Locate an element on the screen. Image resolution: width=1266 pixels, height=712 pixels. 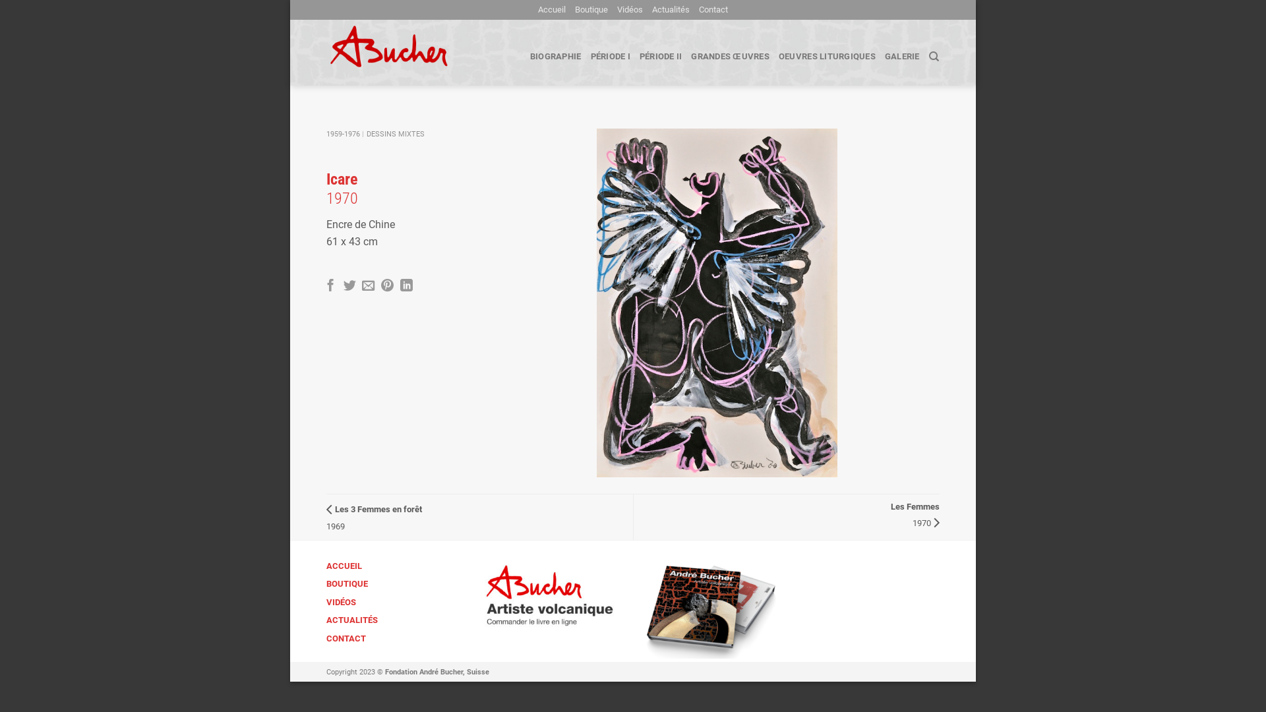
1959-1976 is located at coordinates (343, 134).